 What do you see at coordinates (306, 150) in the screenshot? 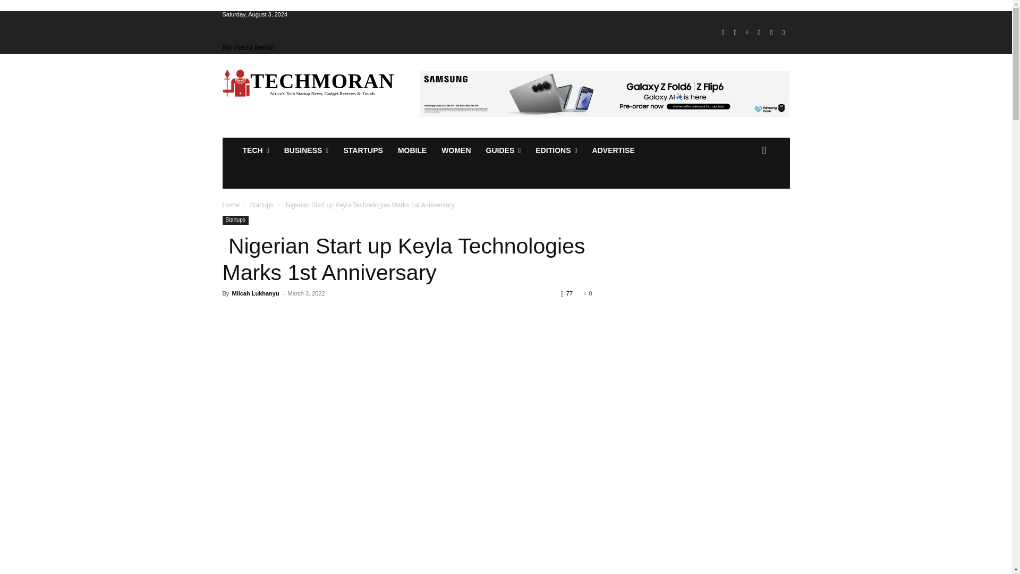
I see `BUSINESS` at bounding box center [306, 150].